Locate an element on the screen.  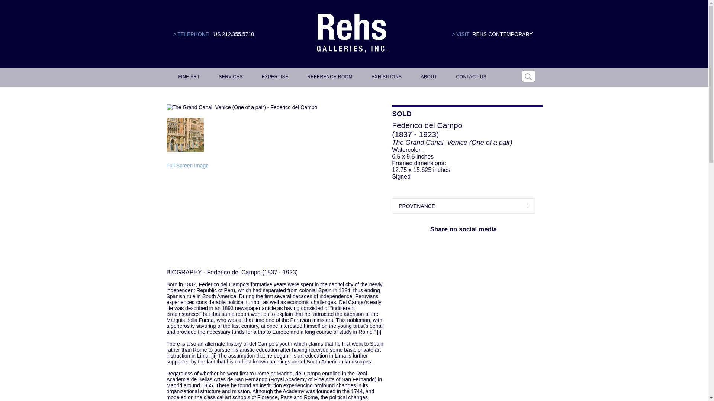
CONTACT US is located at coordinates (470, 77).